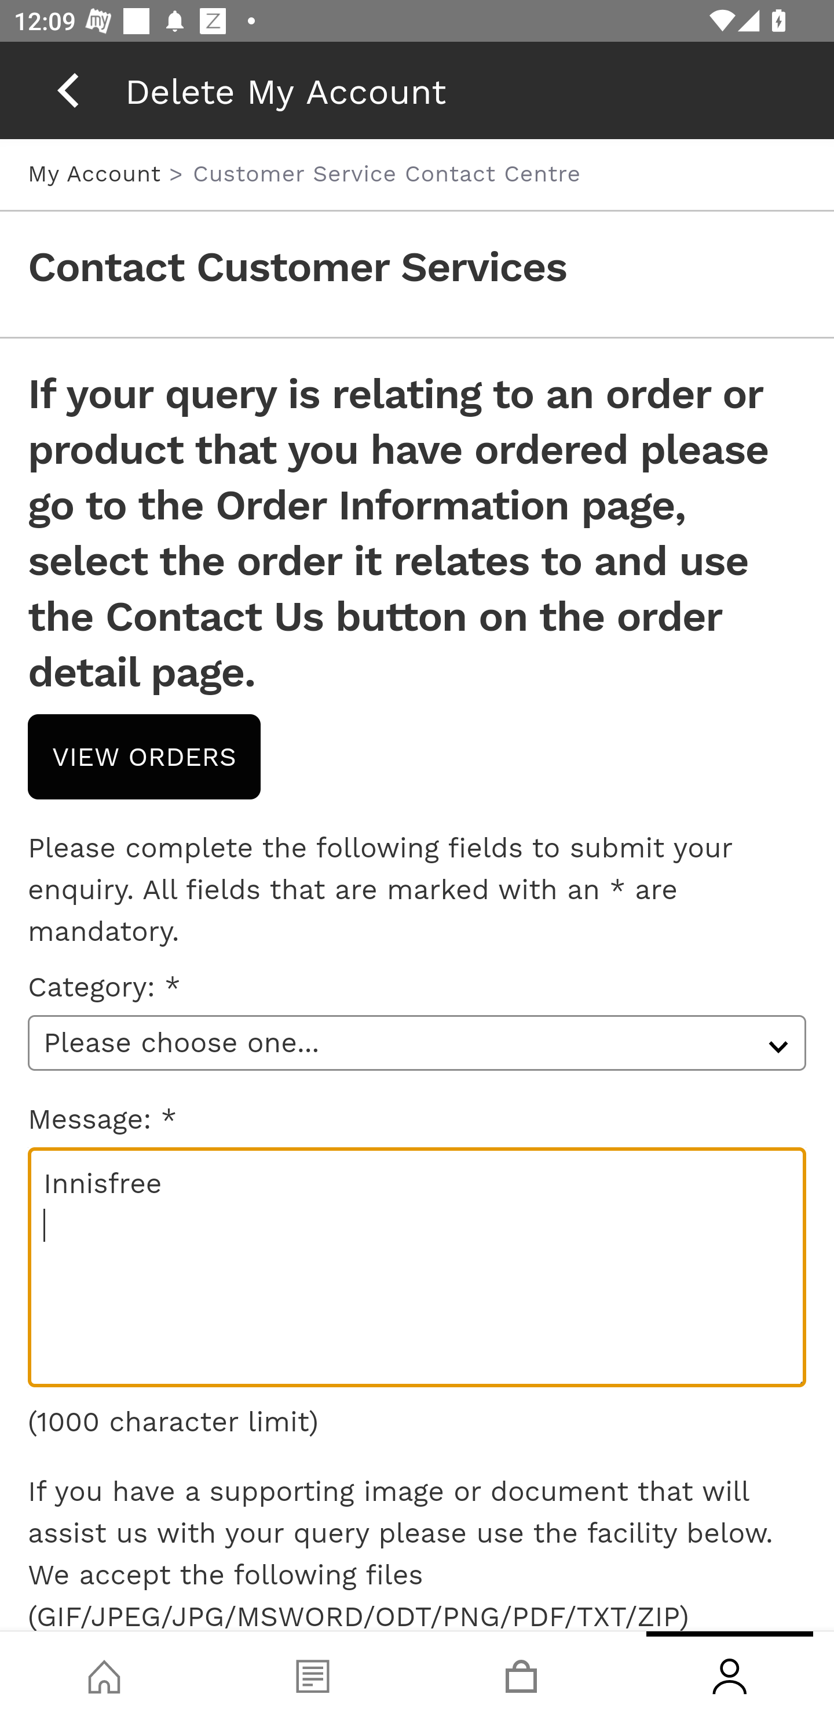  What do you see at coordinates (417, 1042) in the screenshot?
I see `Please choose one...` at bounding box center [417, 1042].